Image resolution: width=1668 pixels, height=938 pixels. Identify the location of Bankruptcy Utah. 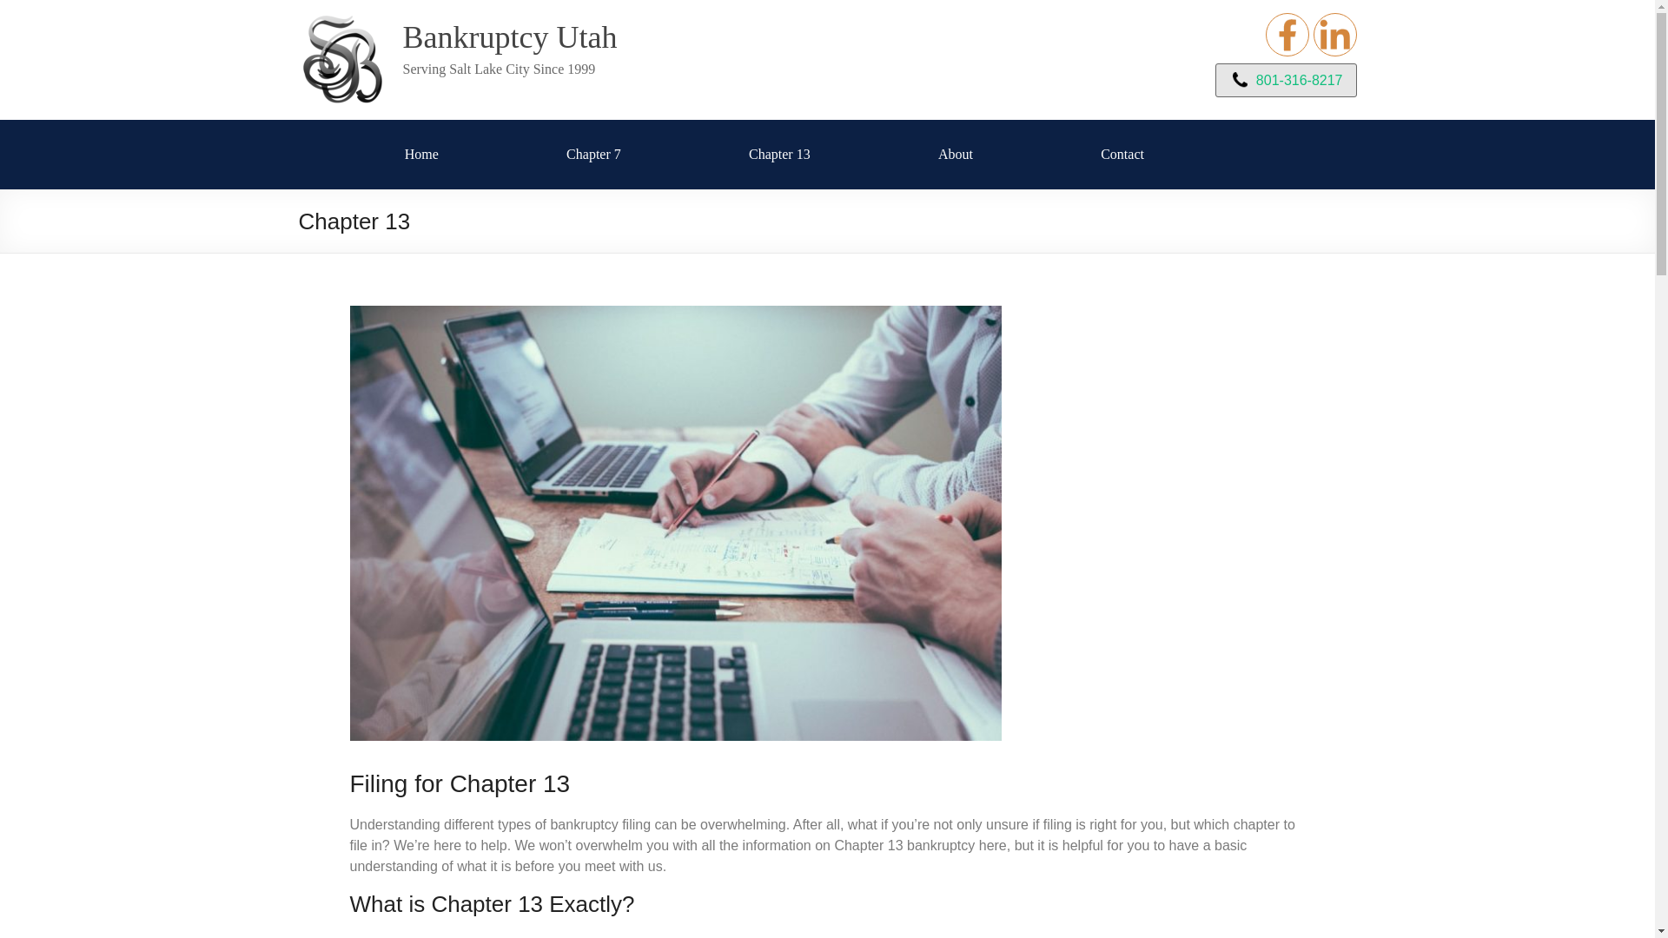
(510, 36).